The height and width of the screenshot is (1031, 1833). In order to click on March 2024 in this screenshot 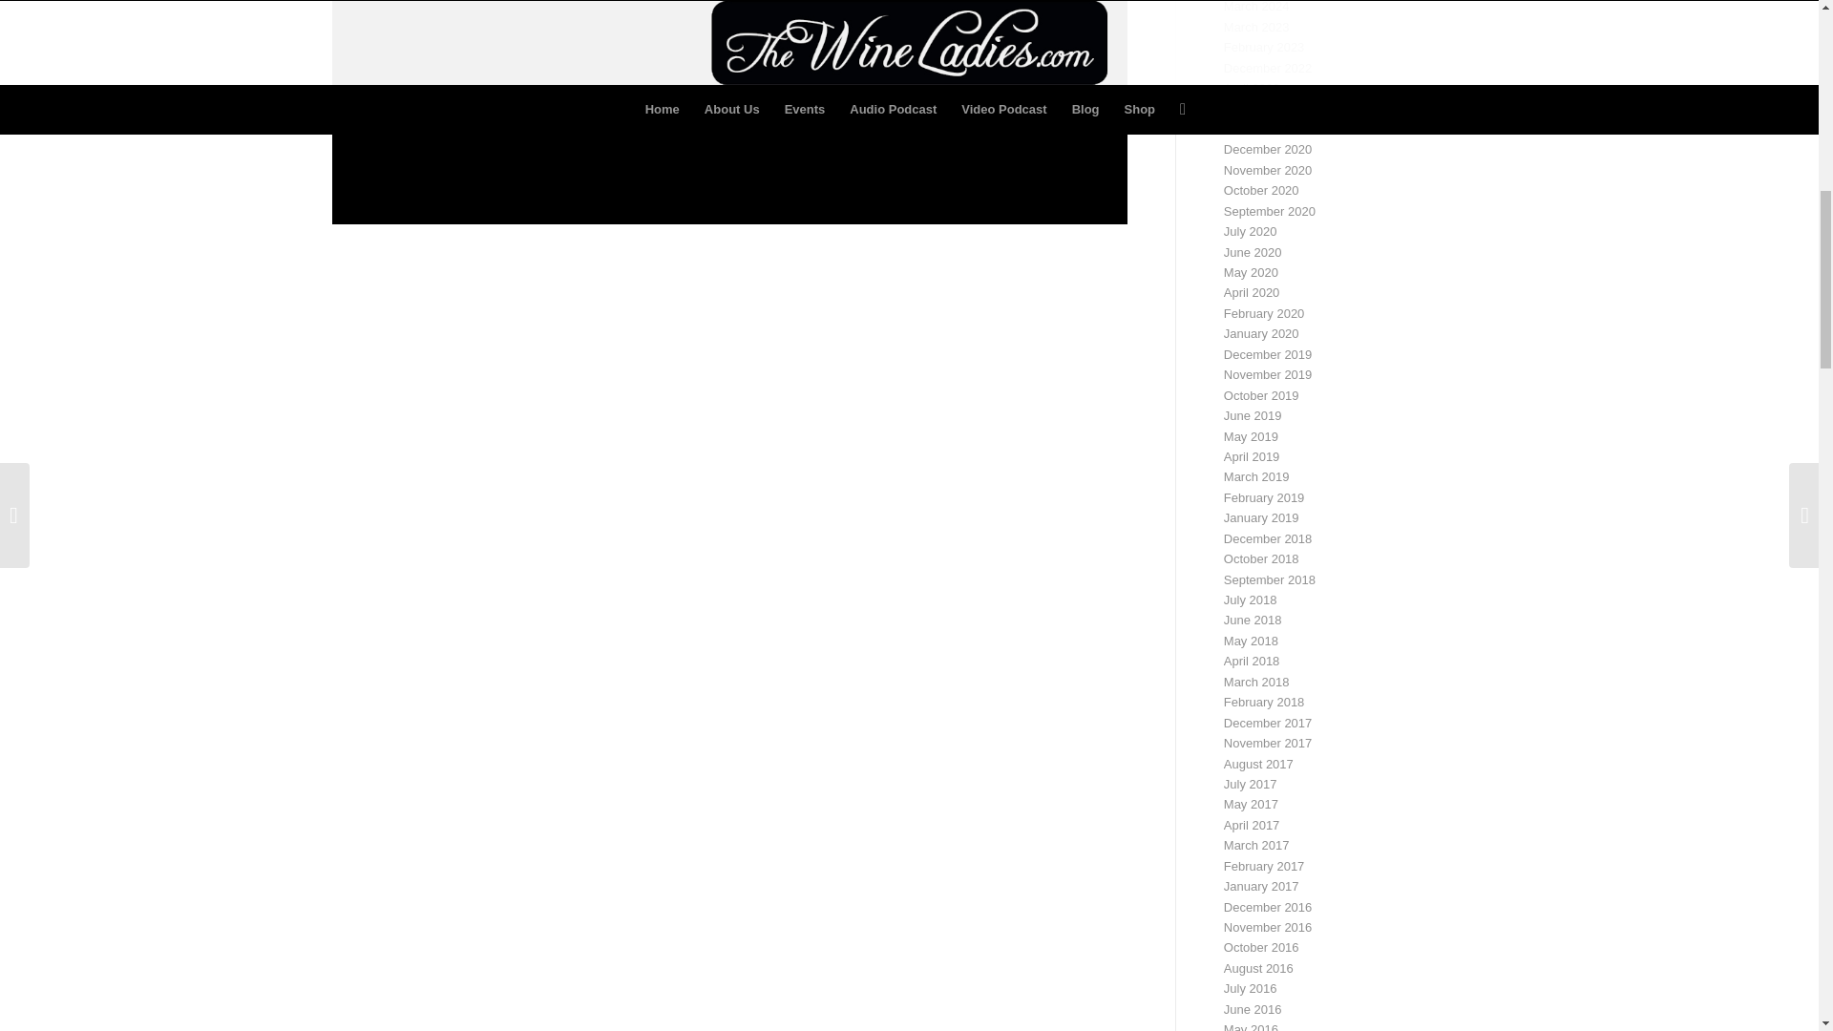, I will do `click(1256, 7)`.